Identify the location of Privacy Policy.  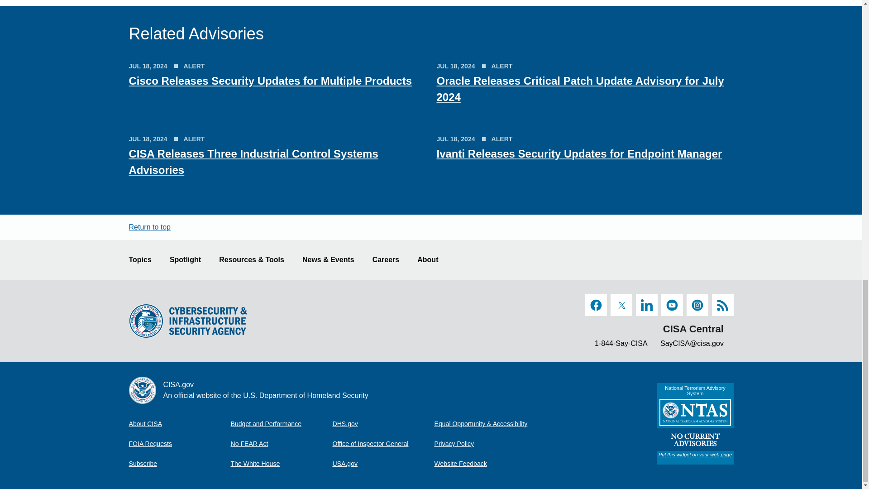
(485, 444).